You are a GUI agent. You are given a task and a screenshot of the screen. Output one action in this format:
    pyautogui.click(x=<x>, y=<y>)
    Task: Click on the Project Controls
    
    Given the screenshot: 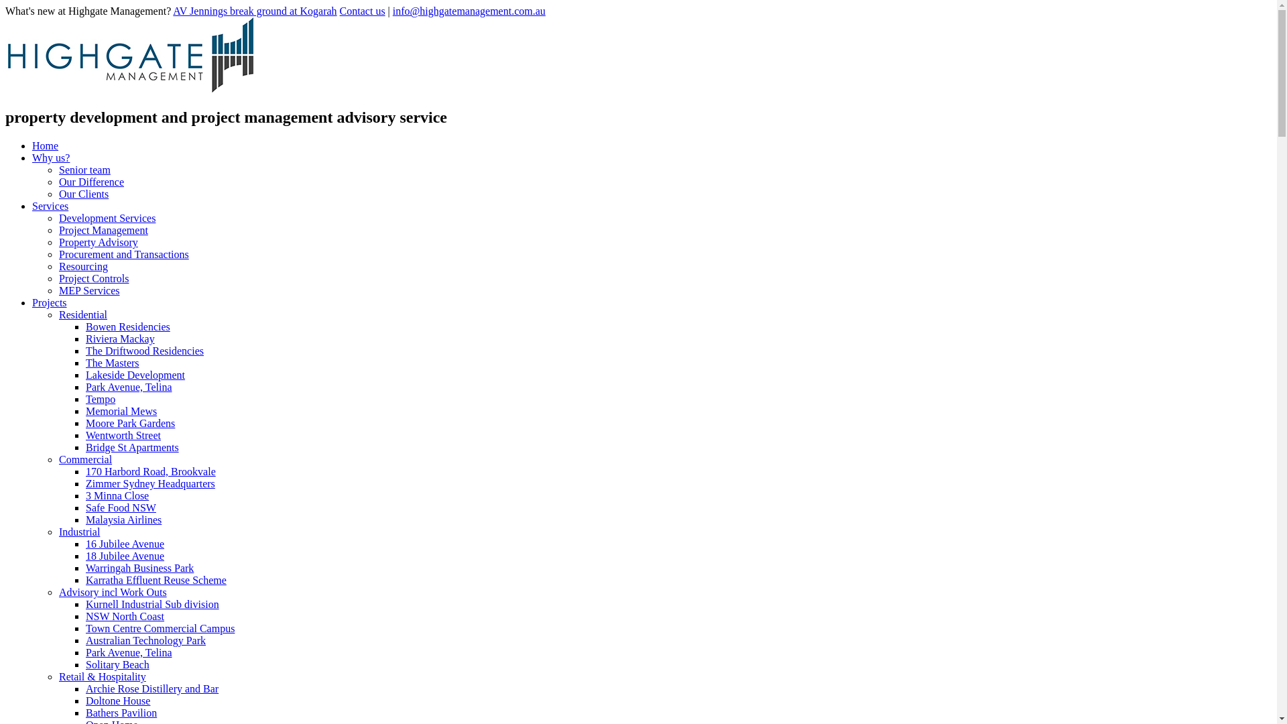 What is the action you would take?
    pyautogui.click(x=94, y=279)
    